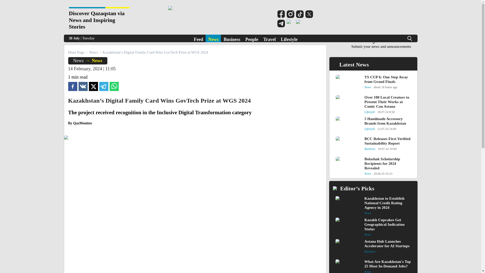 The image size is (485, 273). What do you see at coordinates (252, 38) in the screenshot?
I see `People` at bounding box center [252, 38].